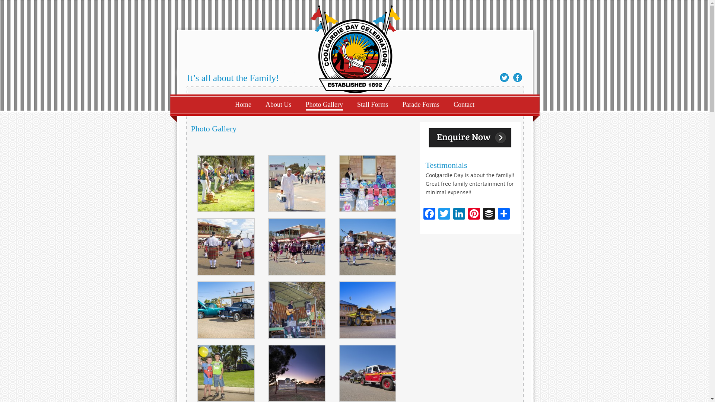 This screenshot has width=715, height=402. What do you see at coordinates (503, 214) in the screenshot?
I see `Share` at bounding box center [503, 214].